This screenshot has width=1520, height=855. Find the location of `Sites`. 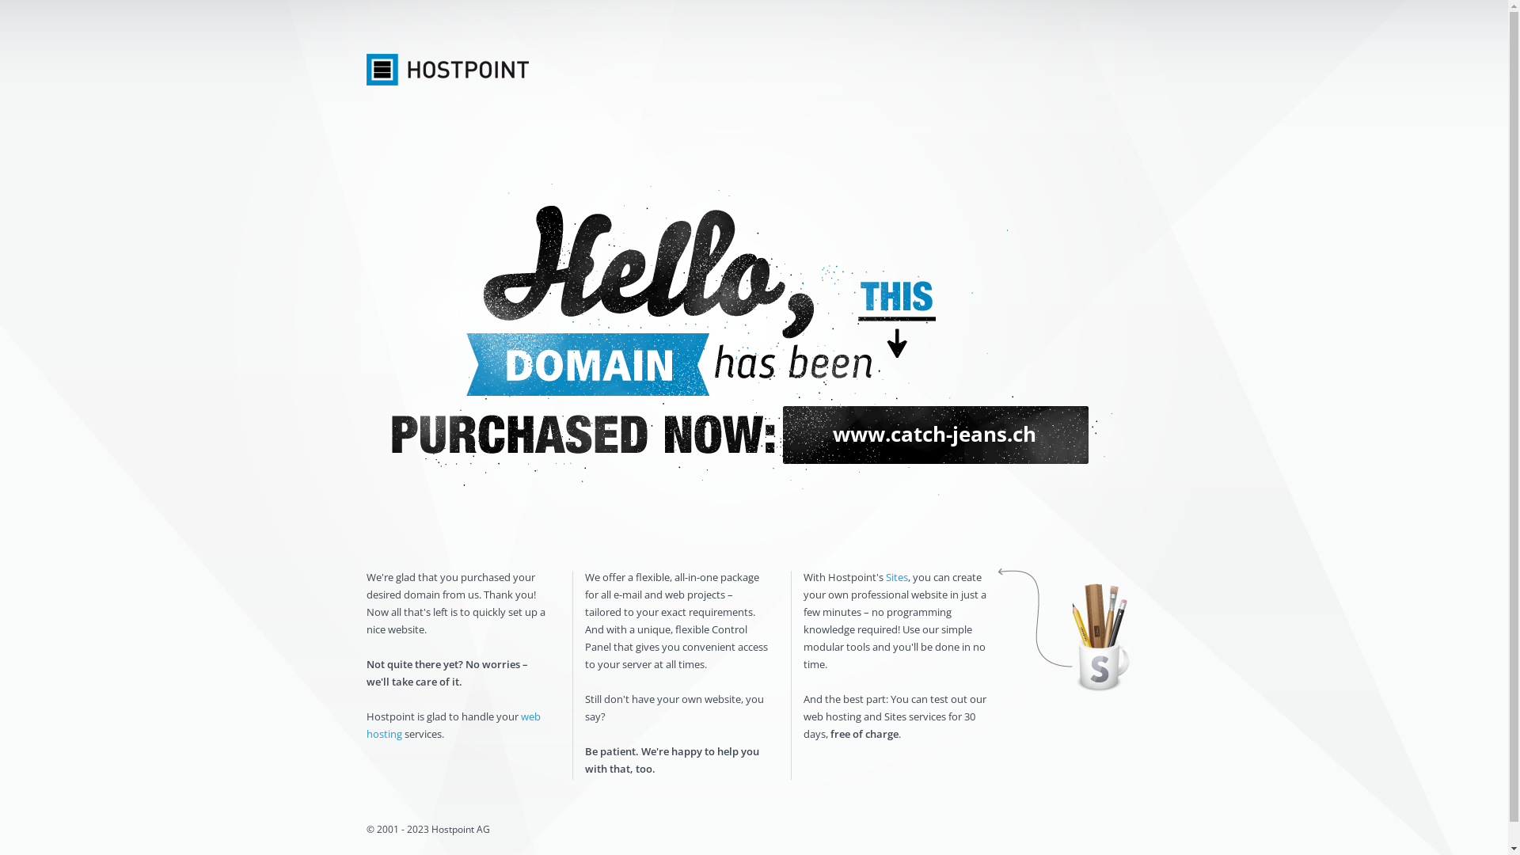

Sites is located at coordinates (896, 577).